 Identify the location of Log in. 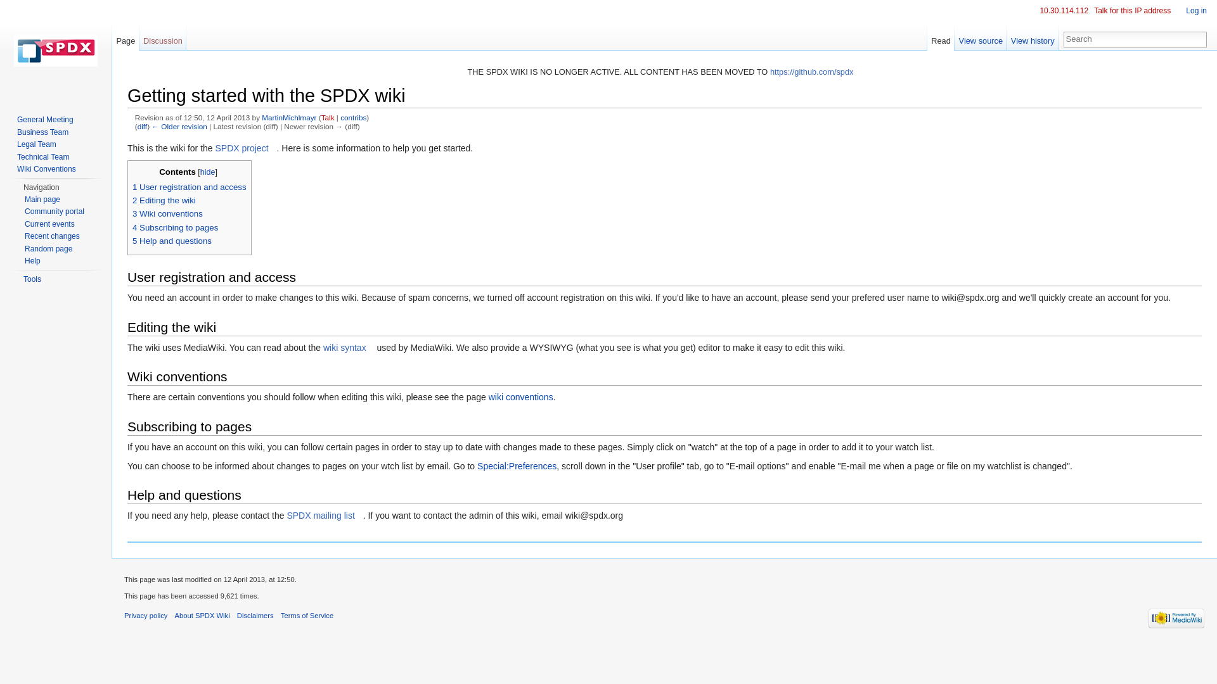
(1196, 10).